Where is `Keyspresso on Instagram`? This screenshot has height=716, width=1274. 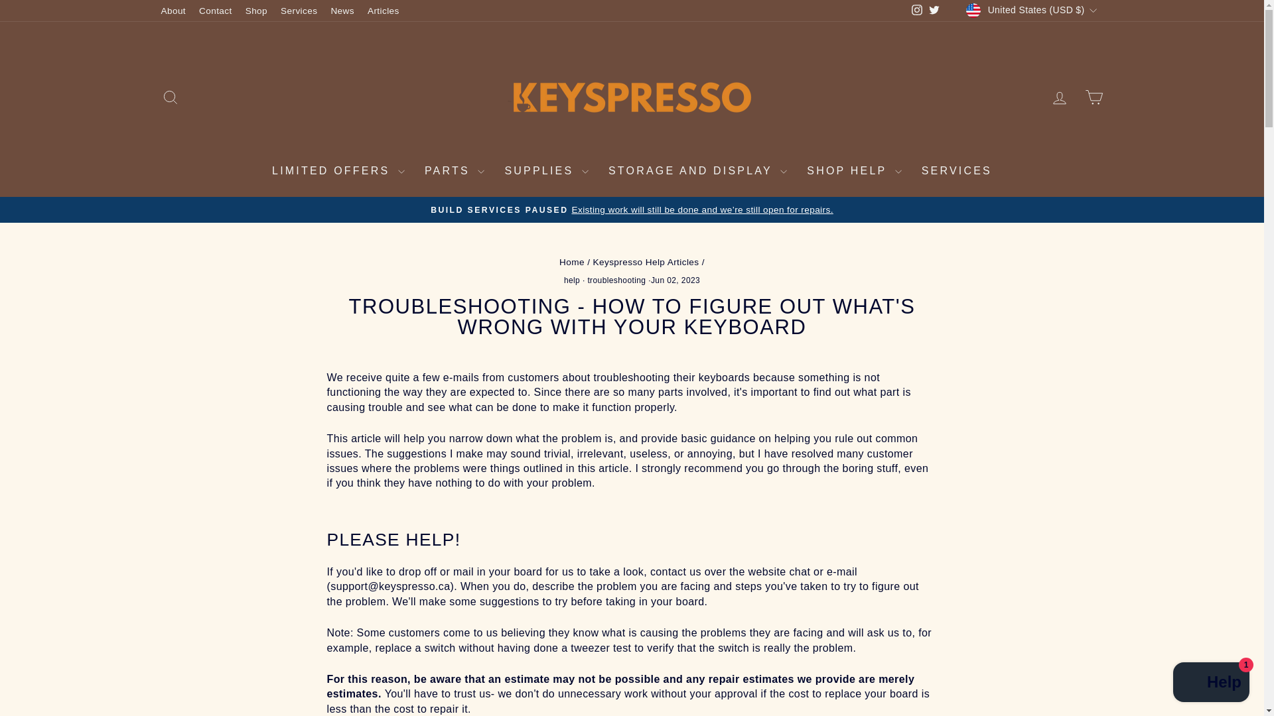
Keyspresso on Instagram is located at coordinates (917, 11).